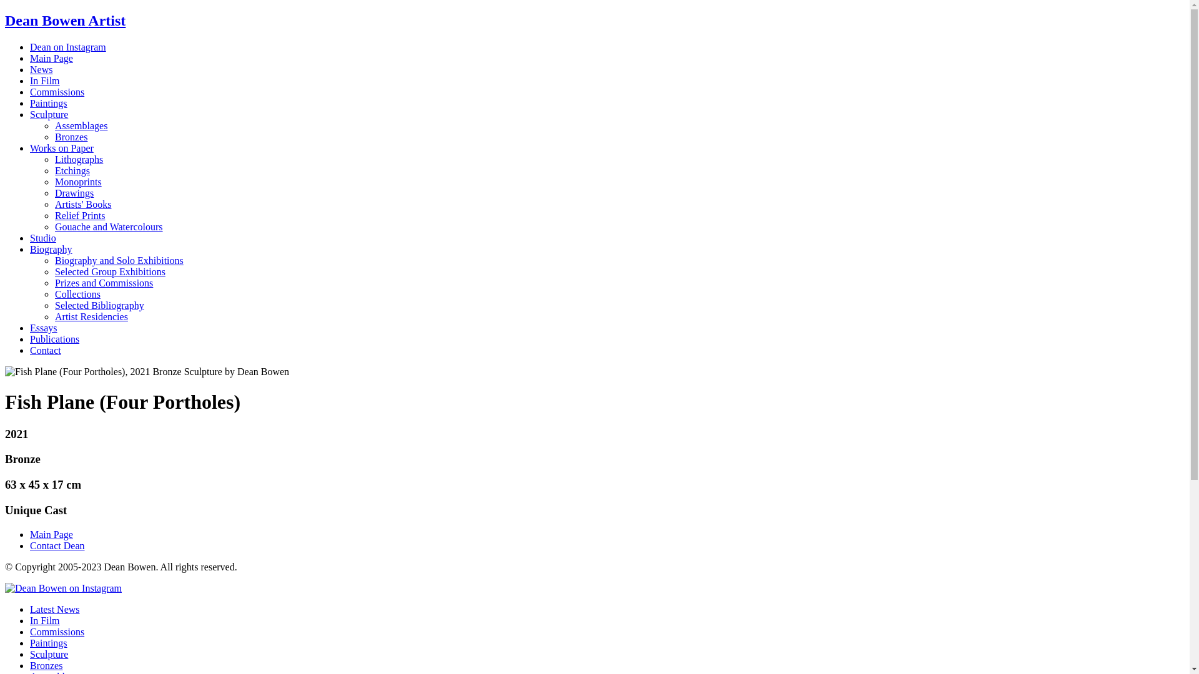 The width and height of the screenshot is (1199, 674). I want to click on Dean on Instagram, so click(68, 47).